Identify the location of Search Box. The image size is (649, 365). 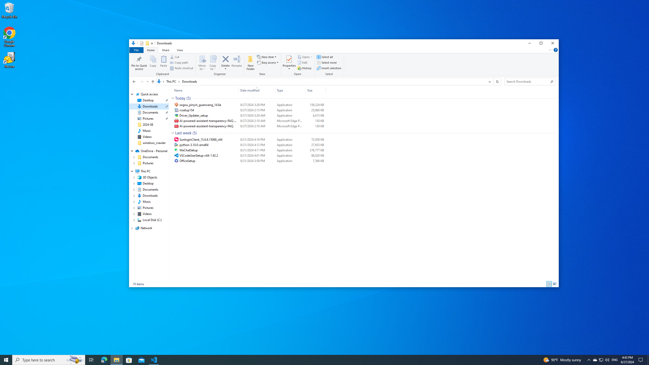
(527, 81).